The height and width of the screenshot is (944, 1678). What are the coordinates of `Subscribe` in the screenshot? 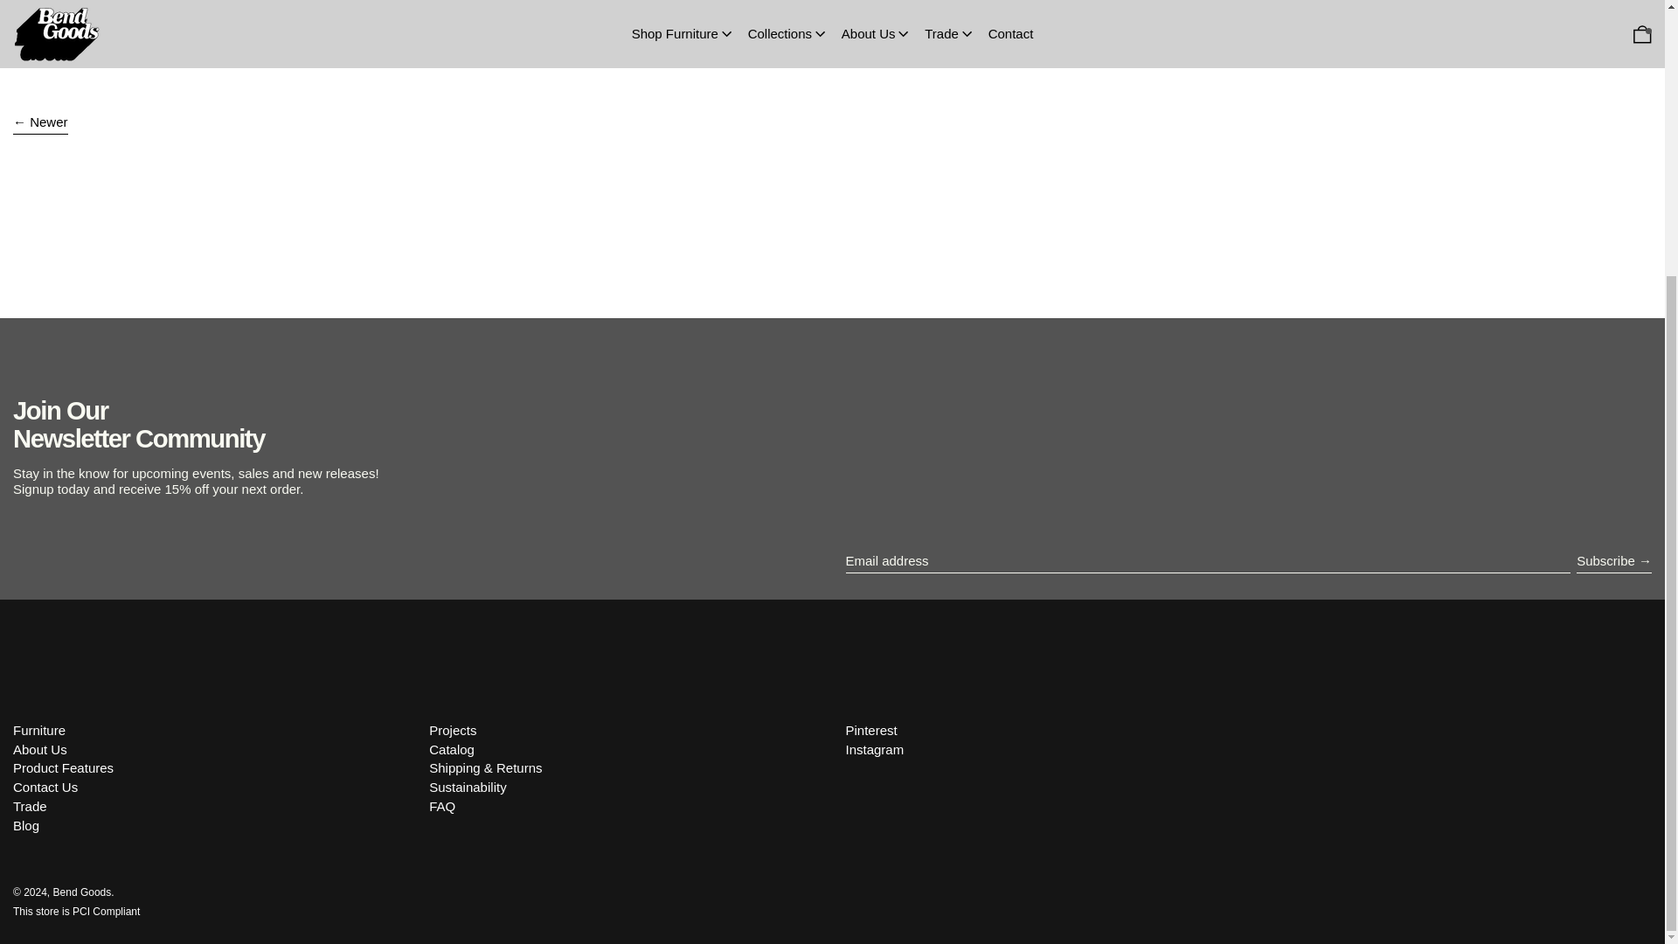 It's located at (1613, 561).